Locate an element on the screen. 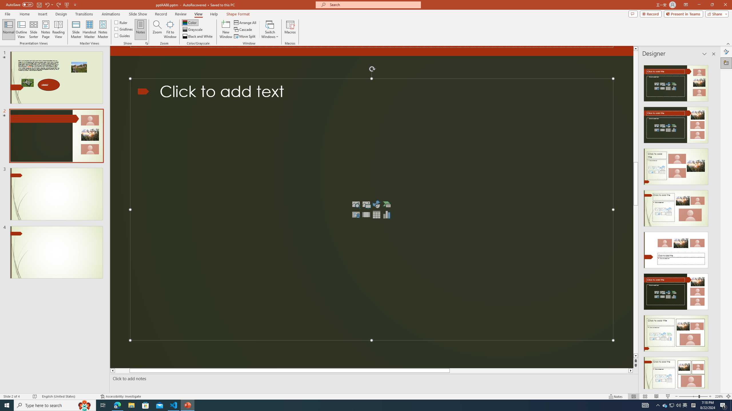 This screenshot has height=411, width=732. Macros is located at coordinates (290, 29).